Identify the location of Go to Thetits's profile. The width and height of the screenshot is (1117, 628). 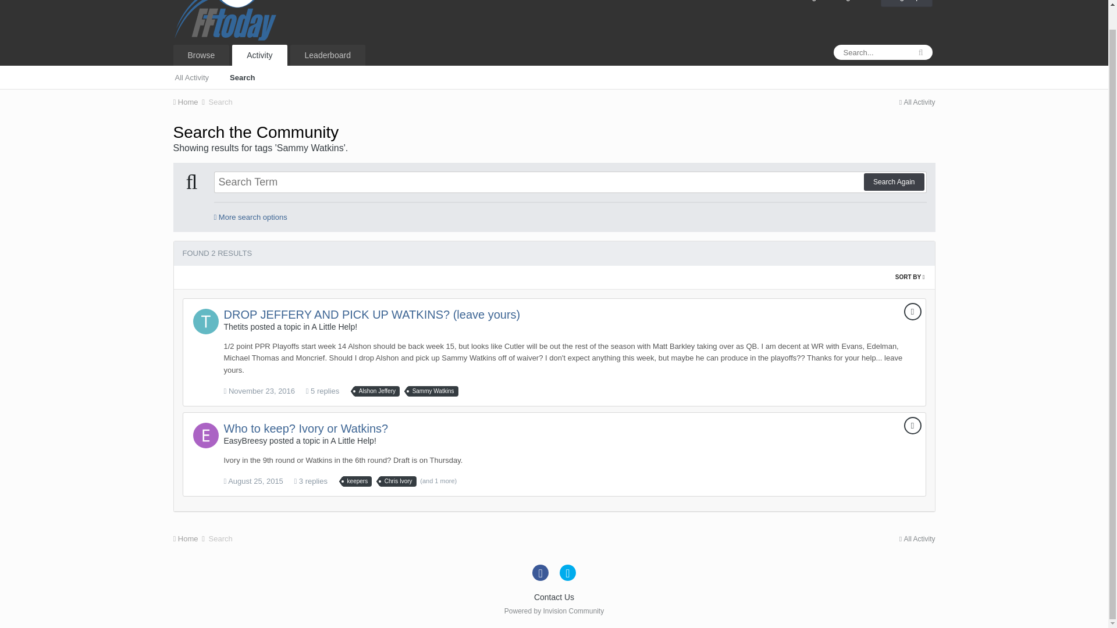
(206, 321).